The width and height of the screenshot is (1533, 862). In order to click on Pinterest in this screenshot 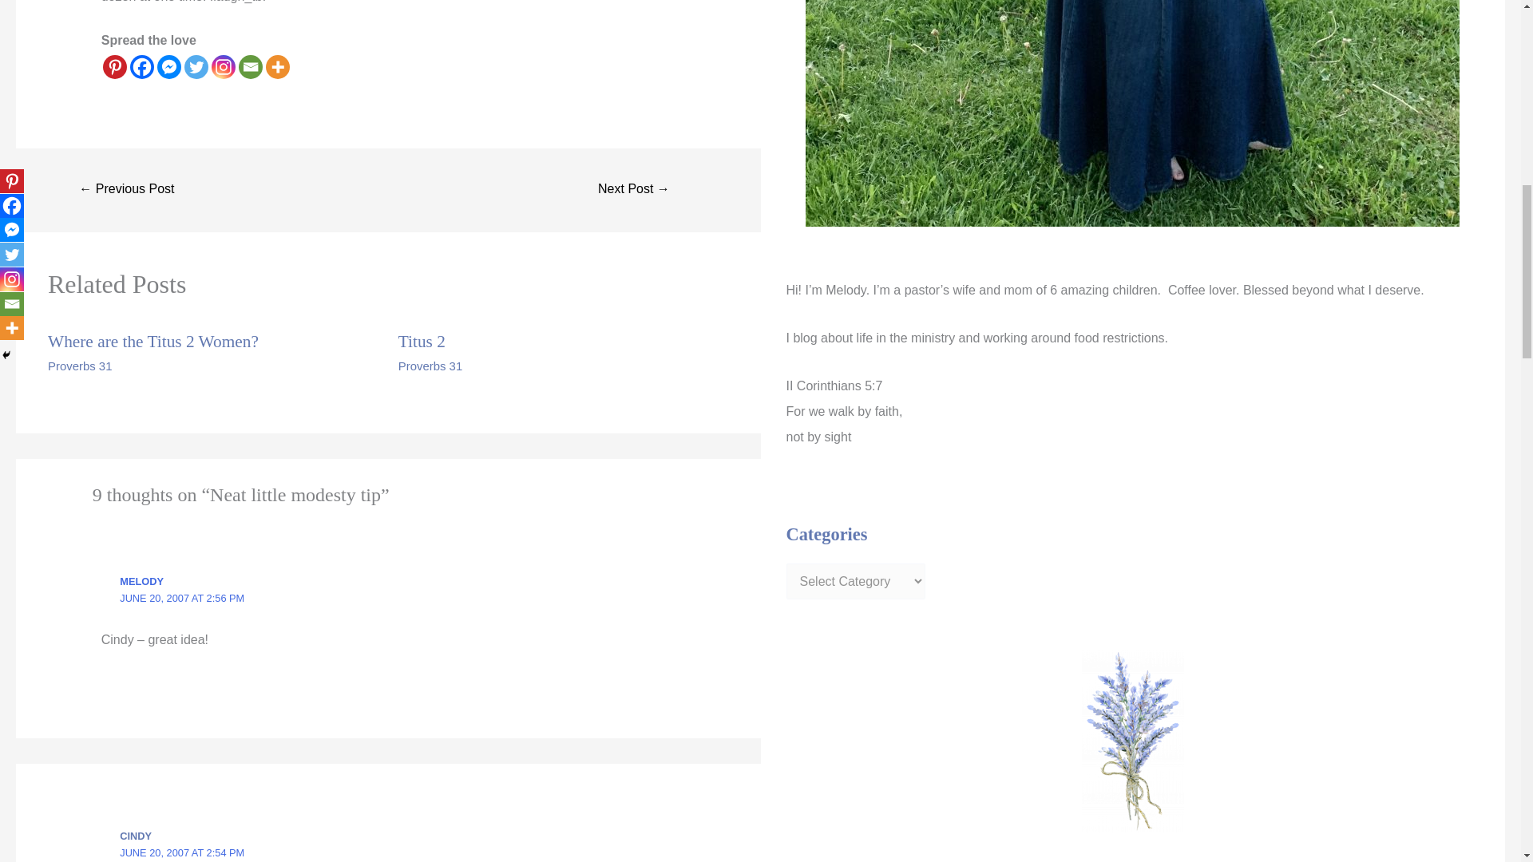, I will do `click(115, 67)`.